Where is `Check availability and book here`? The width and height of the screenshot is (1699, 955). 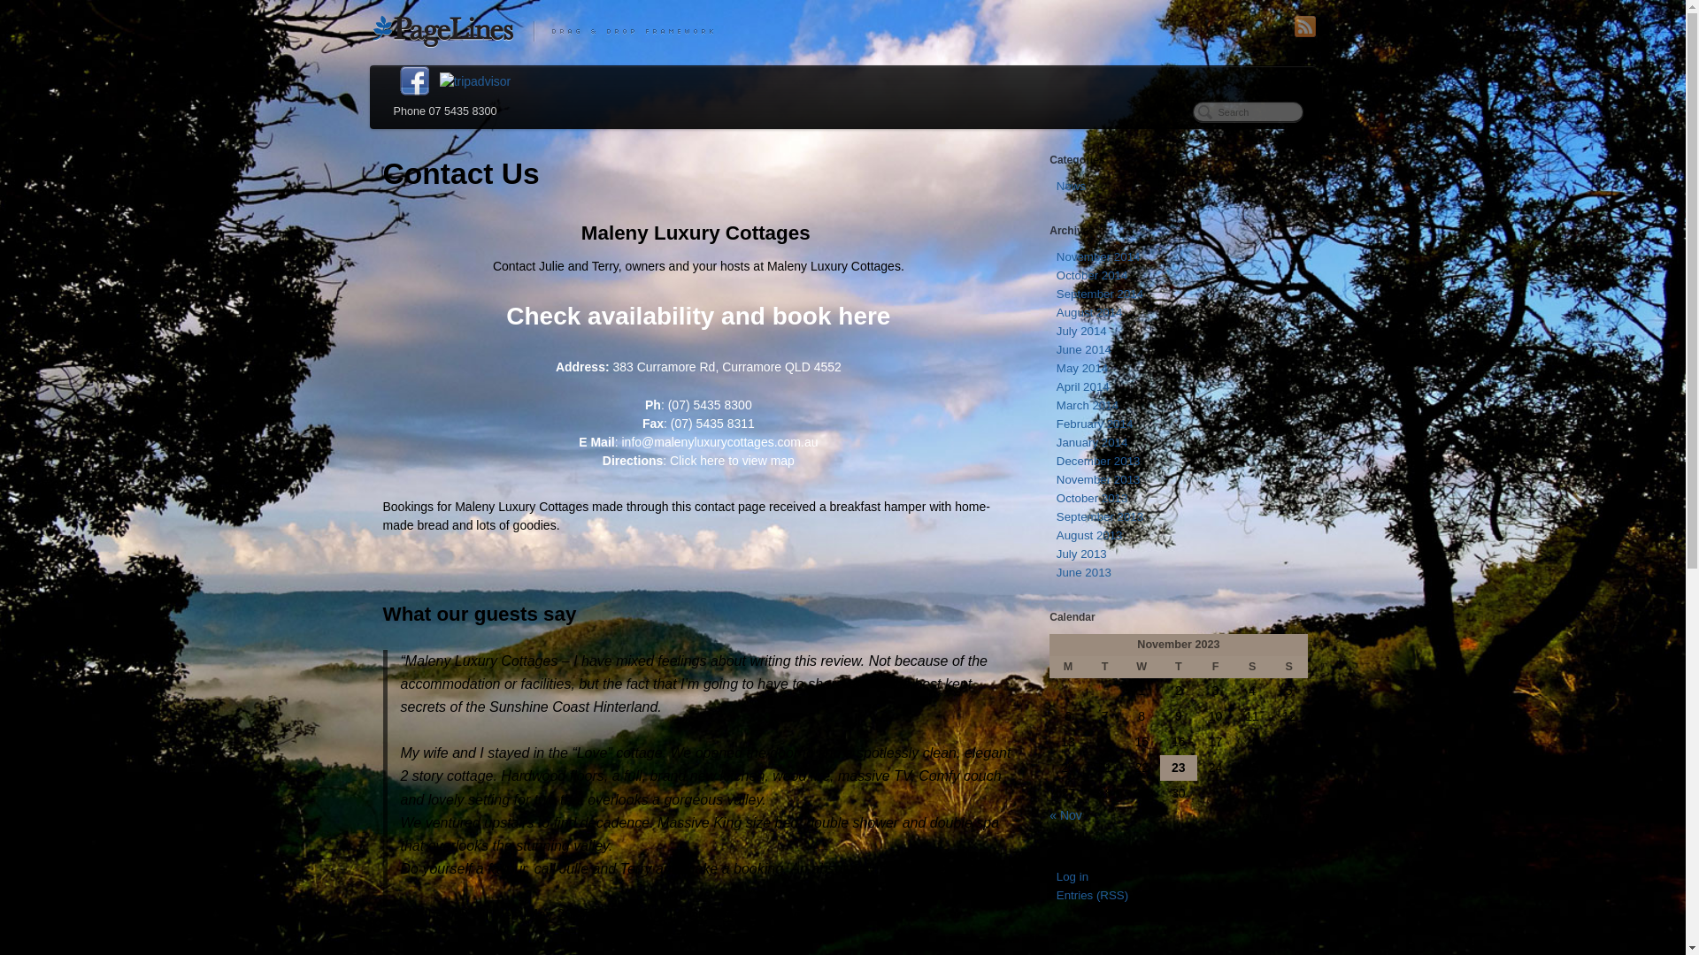 Check availability and book here is located at coordinates (698, 317).